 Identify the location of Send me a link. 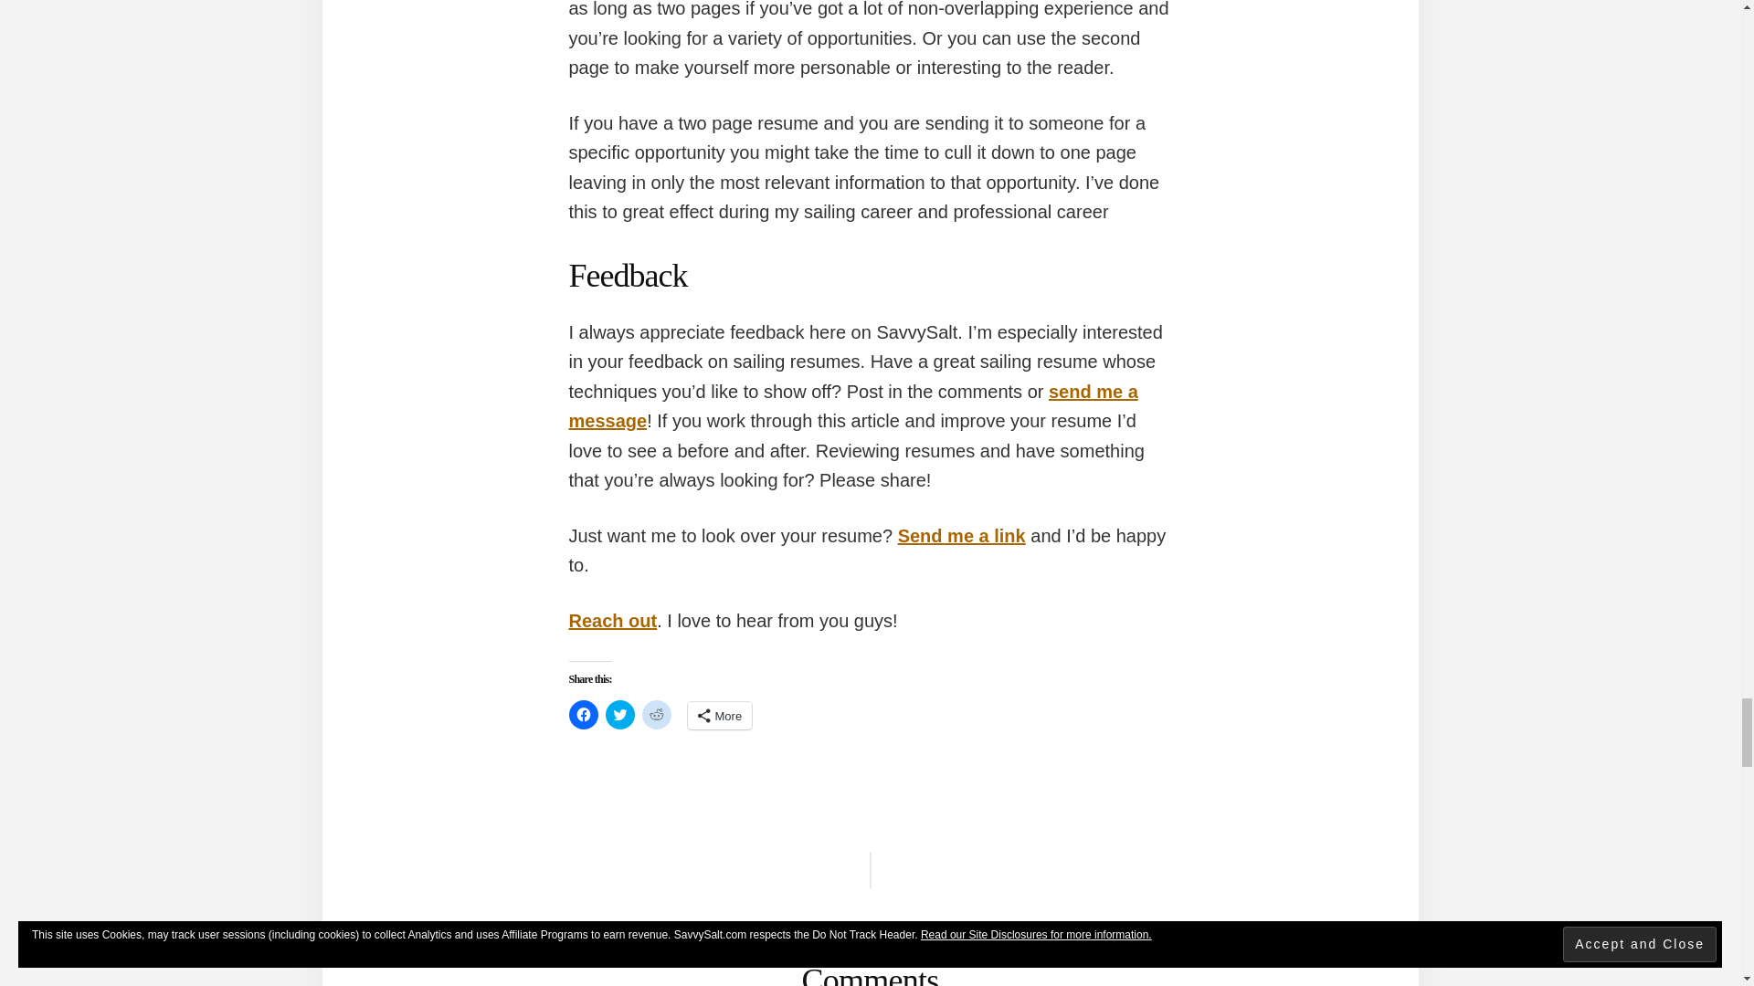
(962, 535).